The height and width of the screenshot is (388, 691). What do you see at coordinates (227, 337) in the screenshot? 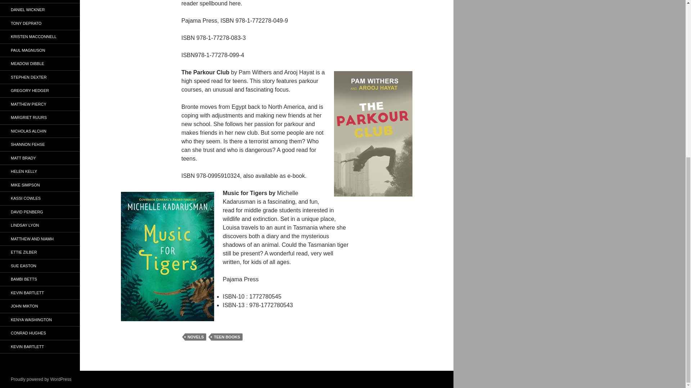
I see `TEEN BOOKS` at bounding box center [227, 337].